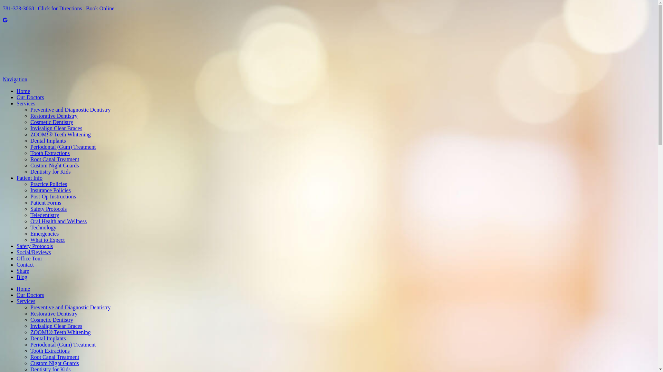 Image resolution: width=663 pixels, height=372 pixels. I want to click on Patient Info, so click(29, 178).